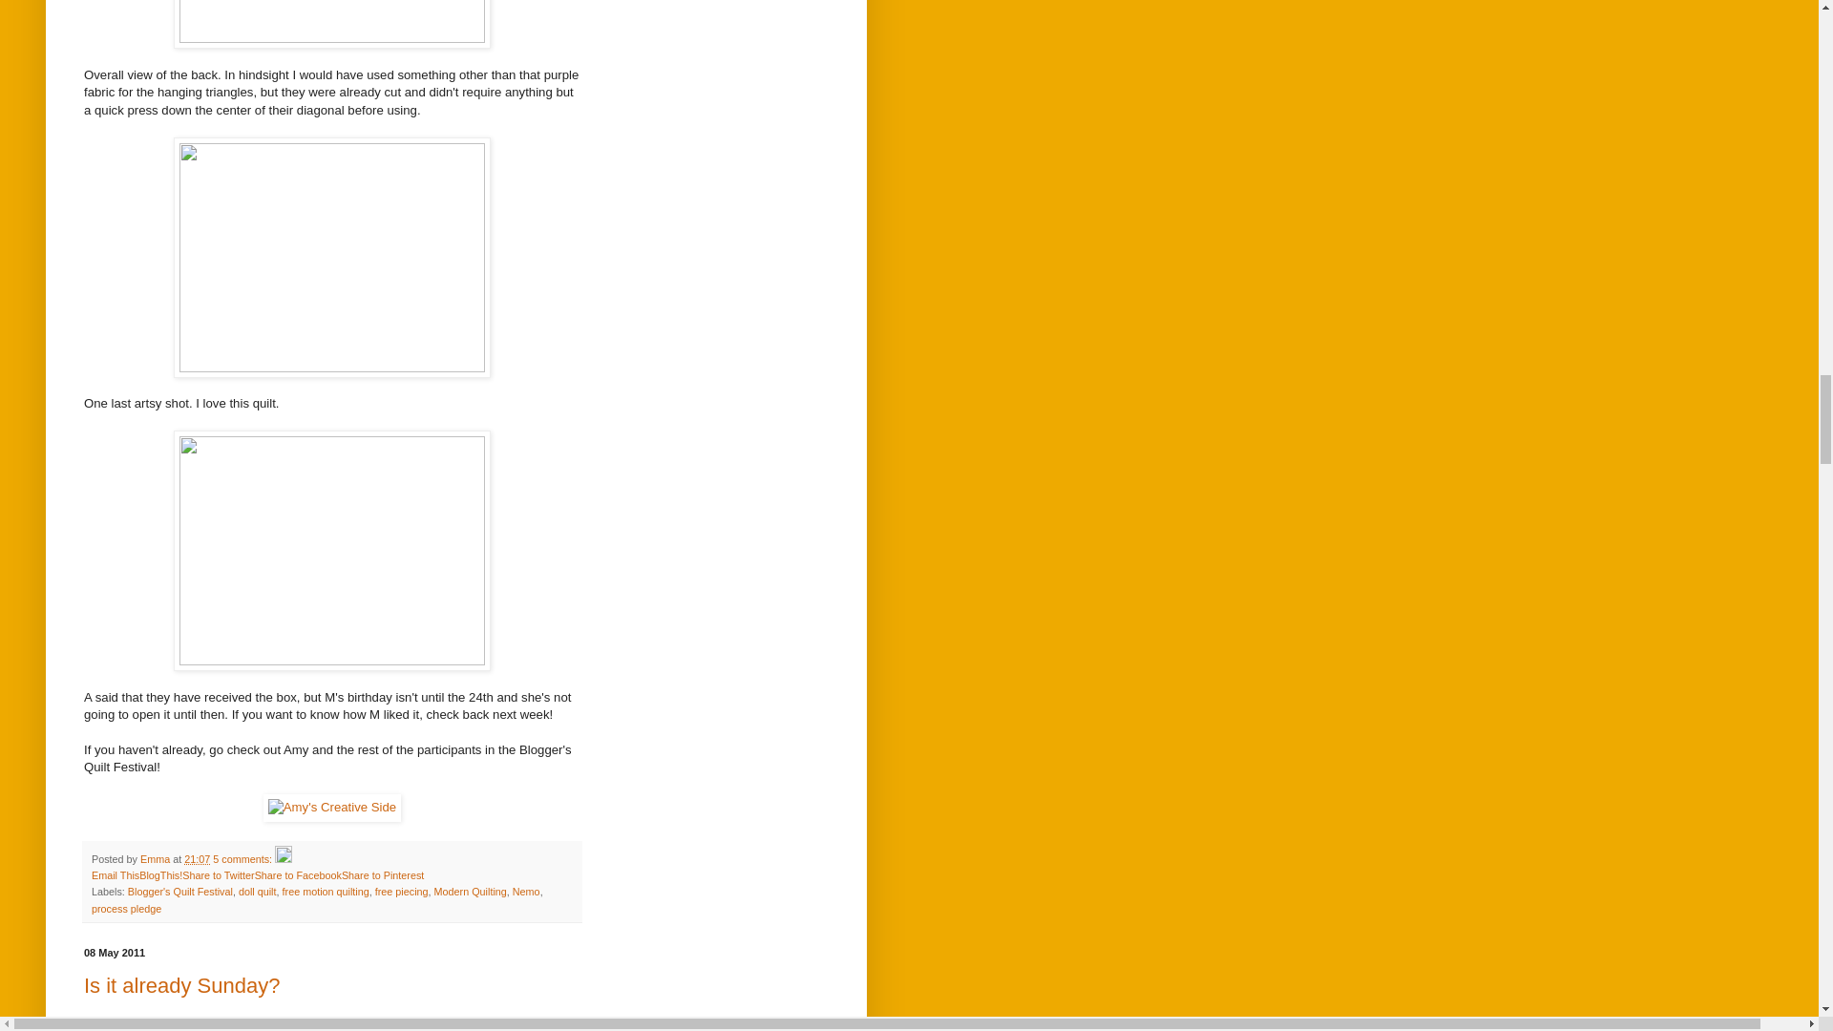 The image size is (1833, 1031). Describe the element at coordinates (527, 891) in the screenshot. I see `Nemo` at that location.